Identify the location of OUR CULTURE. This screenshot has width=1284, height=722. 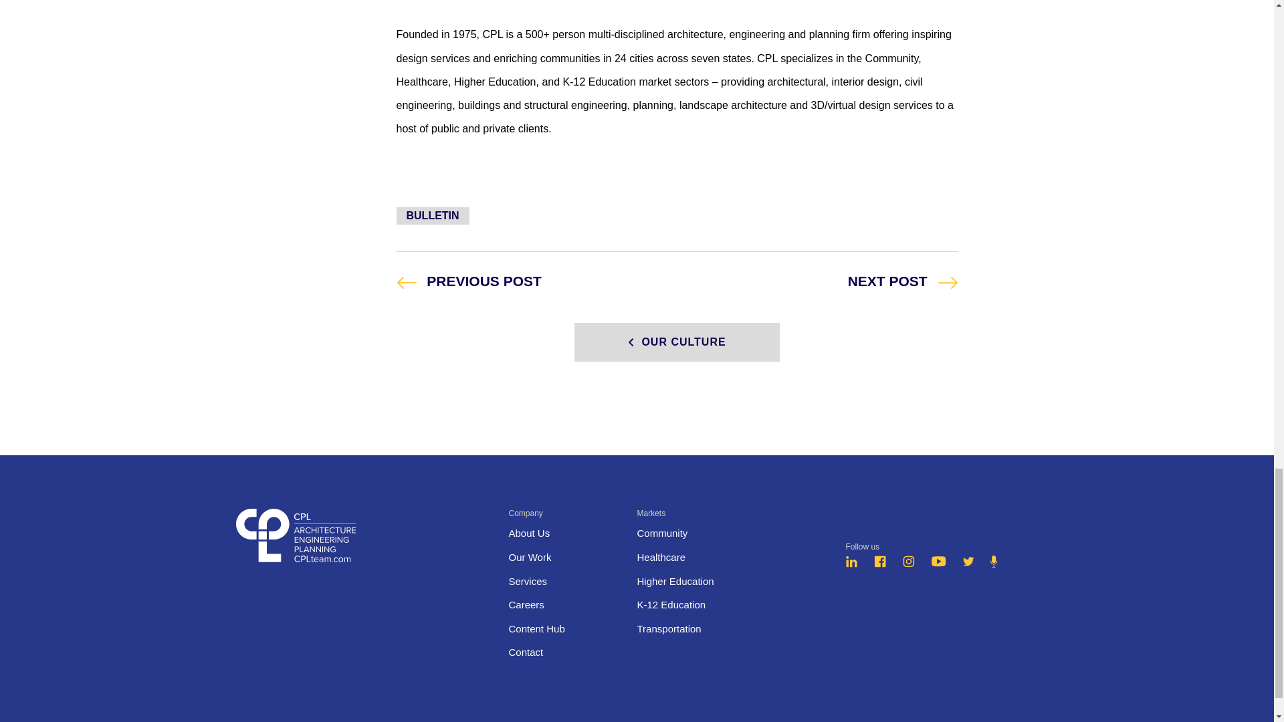
(677, 342).